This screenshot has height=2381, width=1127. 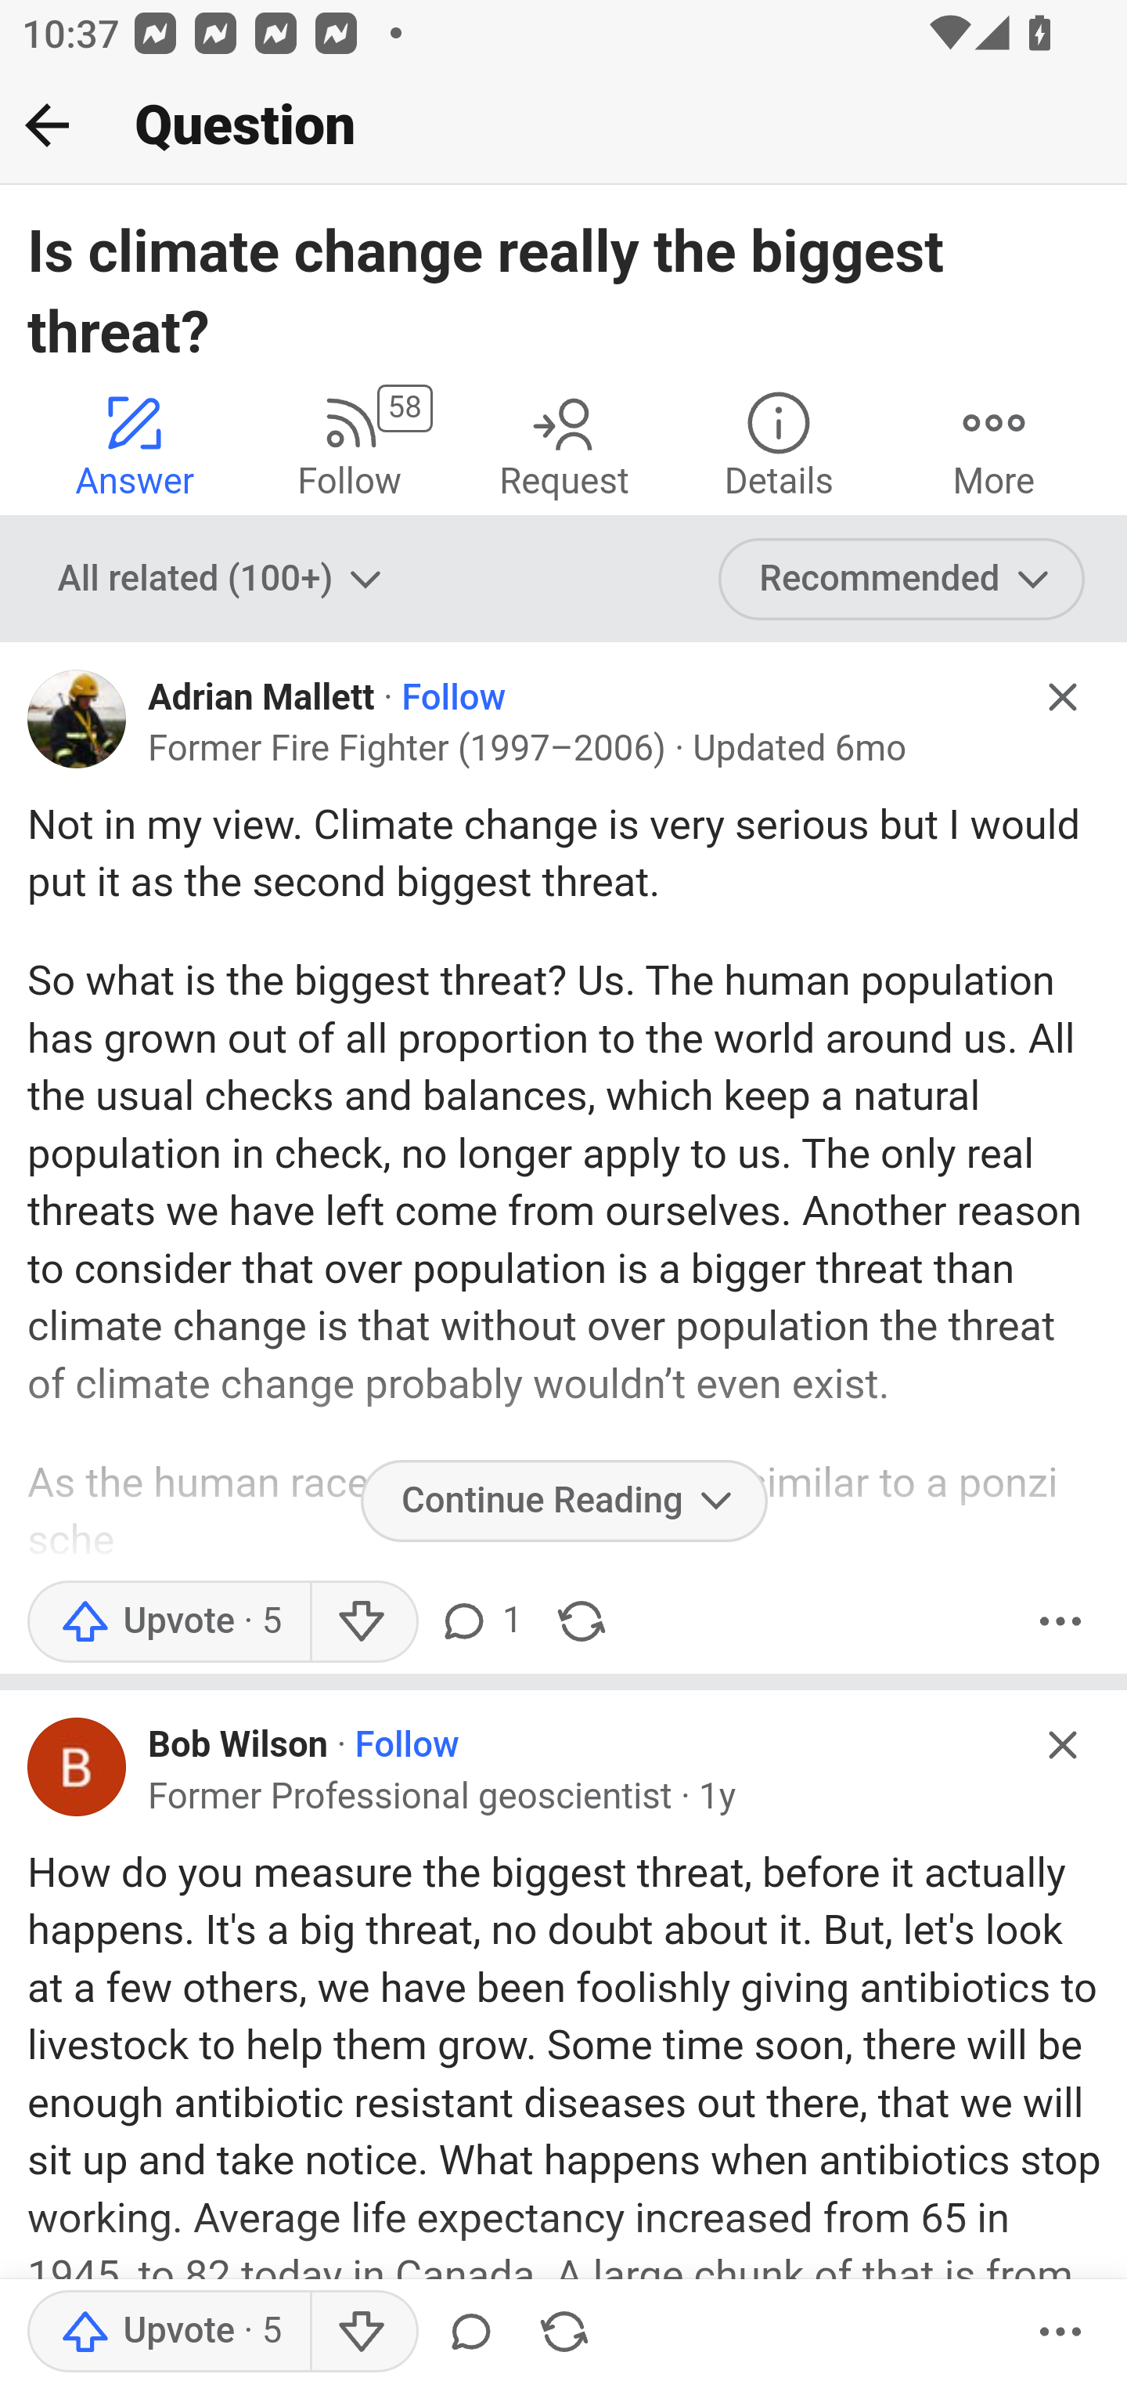 I want to click on 1y 1 y, so click(x=717, y=1796).